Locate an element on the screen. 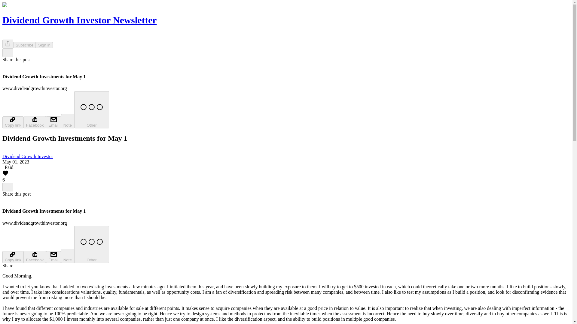 Image resolution: width=577 pixels, height=324 pixels. Facebook is located at coordinates (35, 257).